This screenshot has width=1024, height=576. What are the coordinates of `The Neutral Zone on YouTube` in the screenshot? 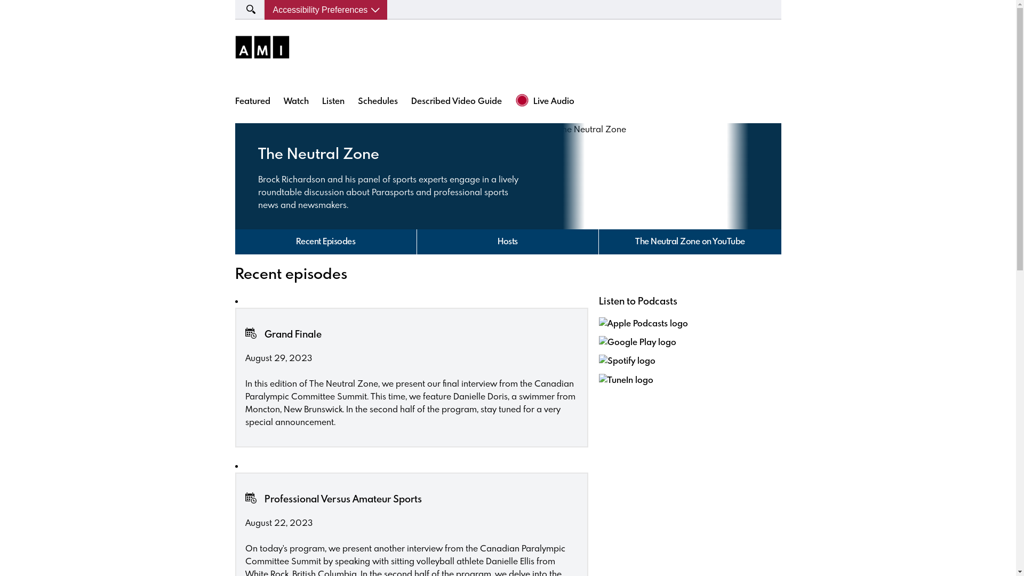 It's located at (690, 242).